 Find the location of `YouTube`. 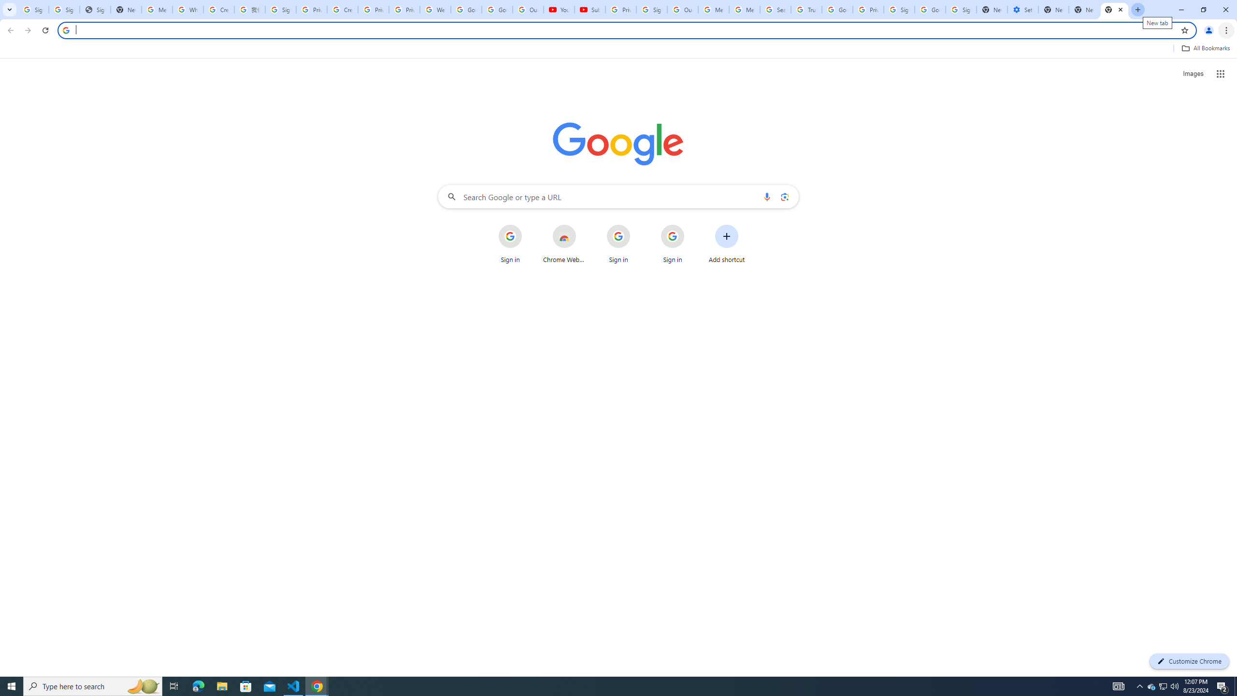

YouTube is located at coordinates (559, 10).